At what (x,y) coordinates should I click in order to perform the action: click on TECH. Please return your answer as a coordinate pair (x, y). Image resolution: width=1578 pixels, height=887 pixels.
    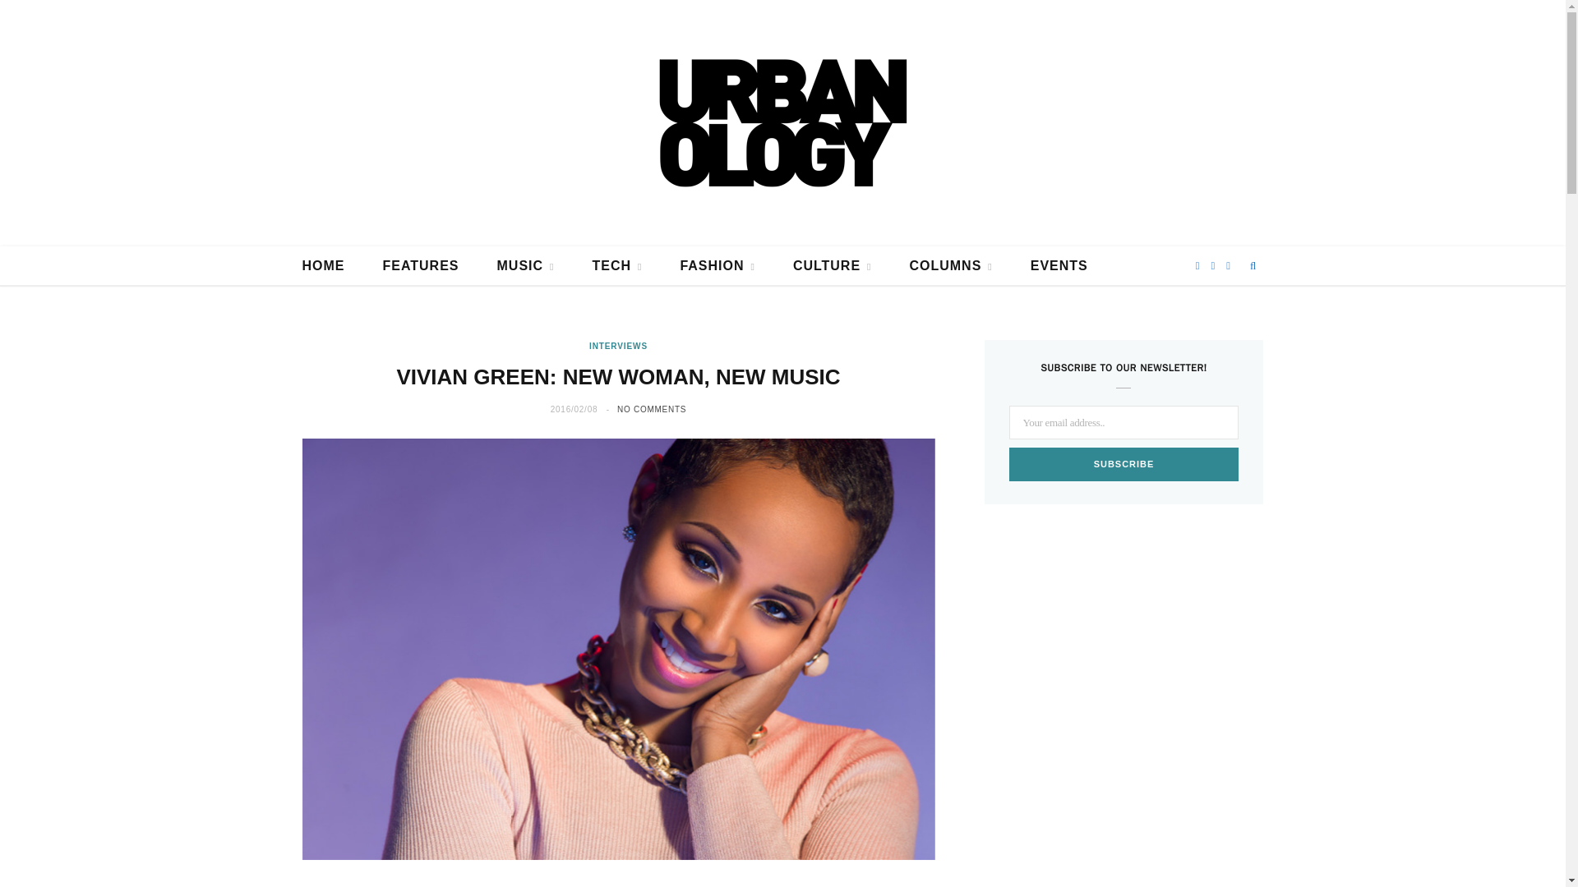
    Looking at the image, I should click on (616, 266).